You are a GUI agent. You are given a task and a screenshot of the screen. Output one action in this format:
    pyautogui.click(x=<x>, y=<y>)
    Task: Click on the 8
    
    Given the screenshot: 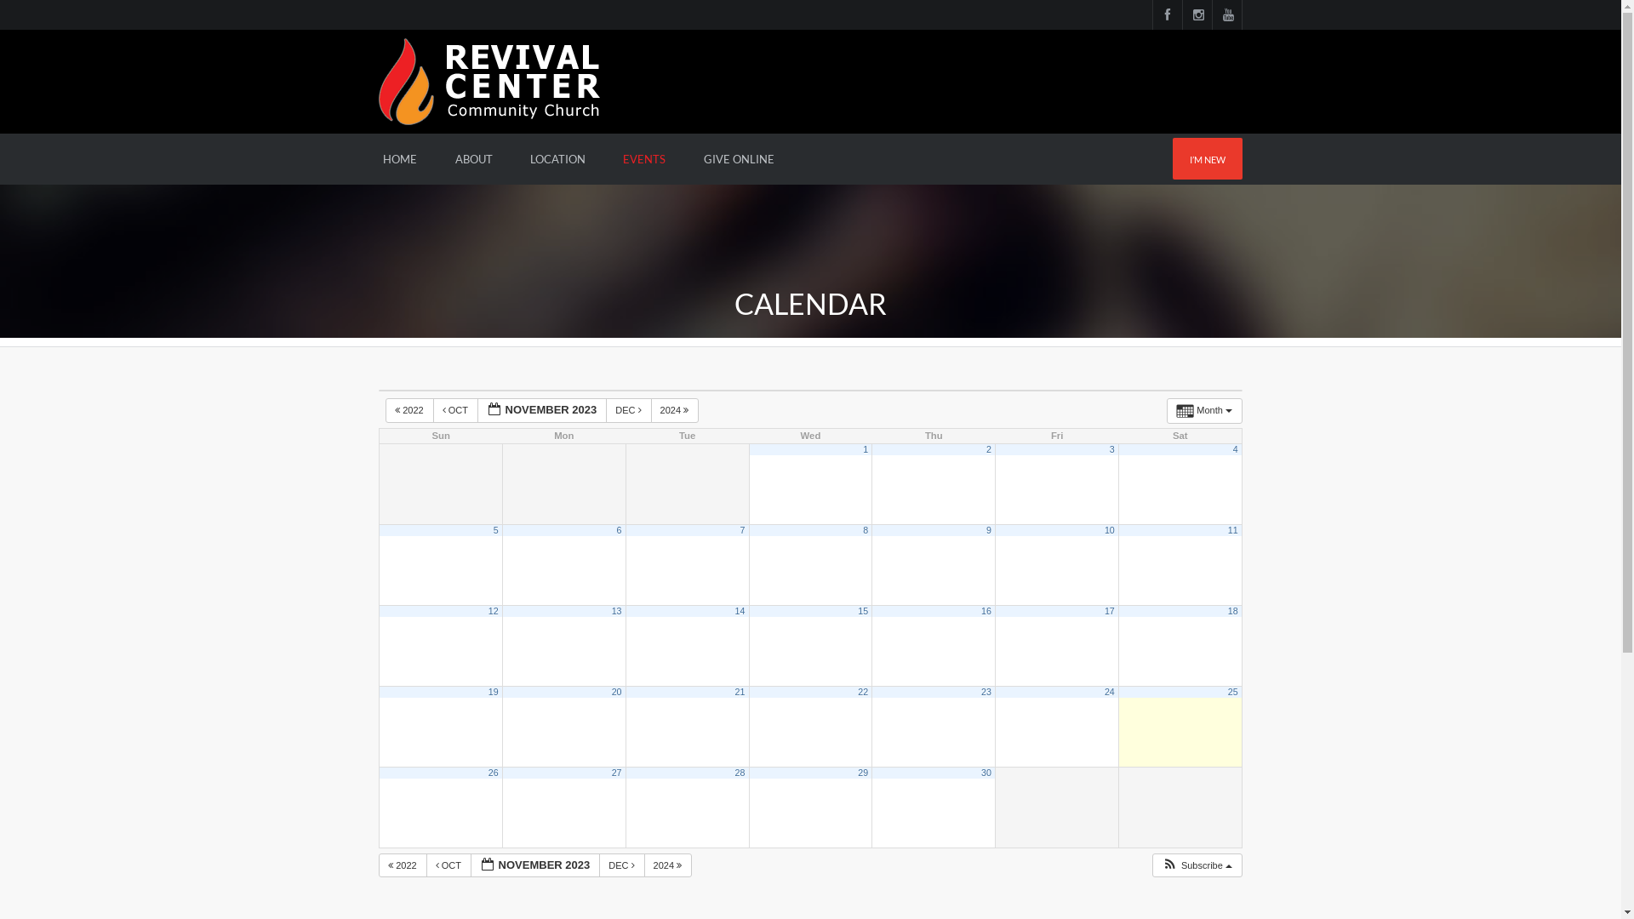 What is the action you would take?
    pyautogui.click(x=865, y=530)
    